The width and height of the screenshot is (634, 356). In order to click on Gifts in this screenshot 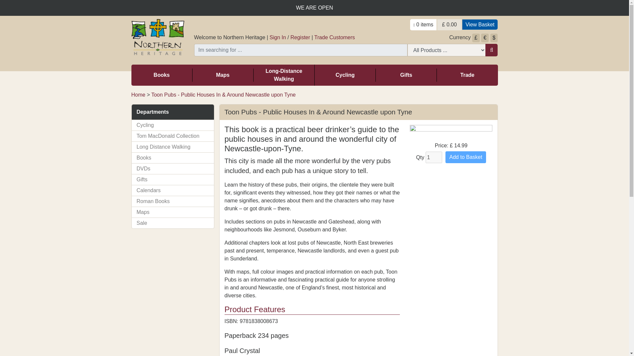, I will do `click(406, 75)`.